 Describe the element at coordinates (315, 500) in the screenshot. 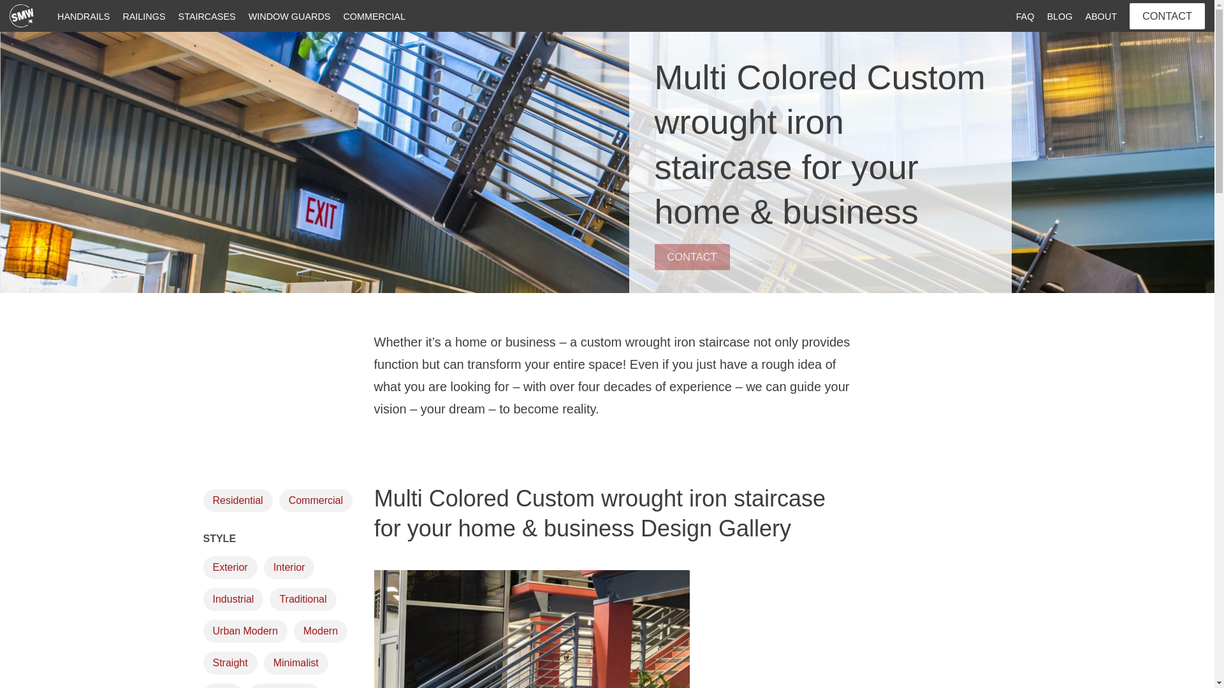

I see `Commercial` at that location.